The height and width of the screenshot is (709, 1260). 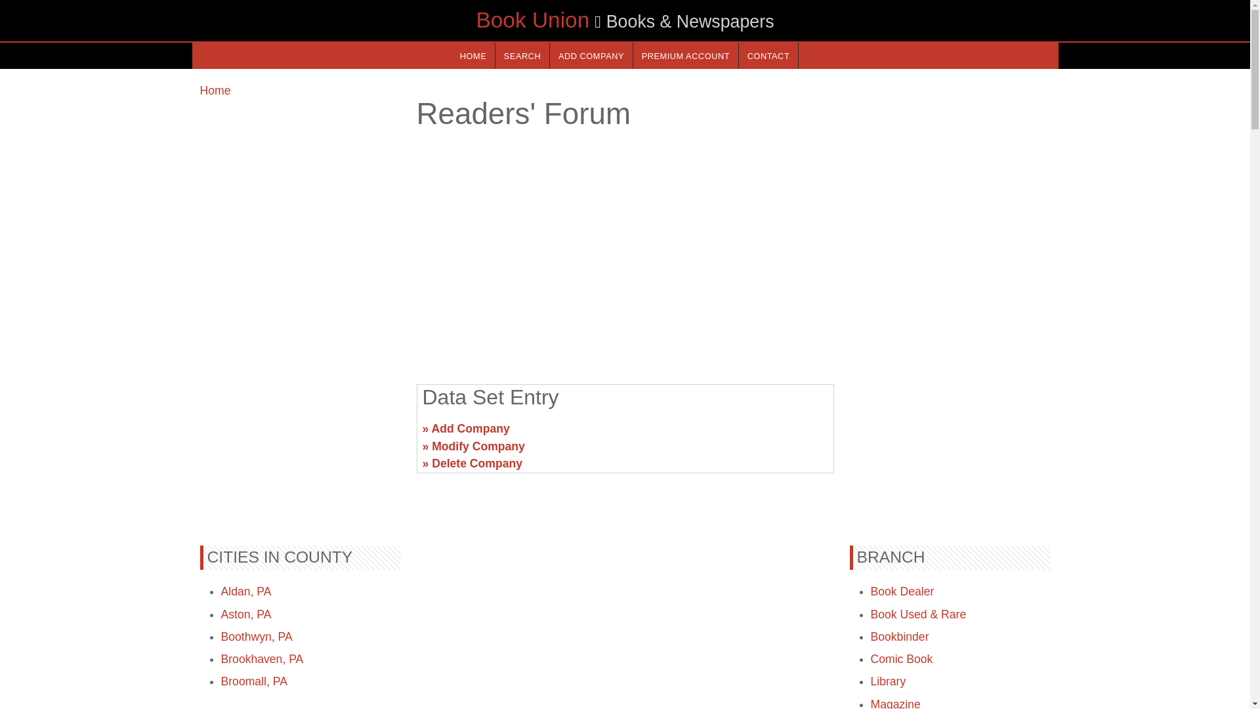 I want to click on Magazine, so click(x=895, y=703).